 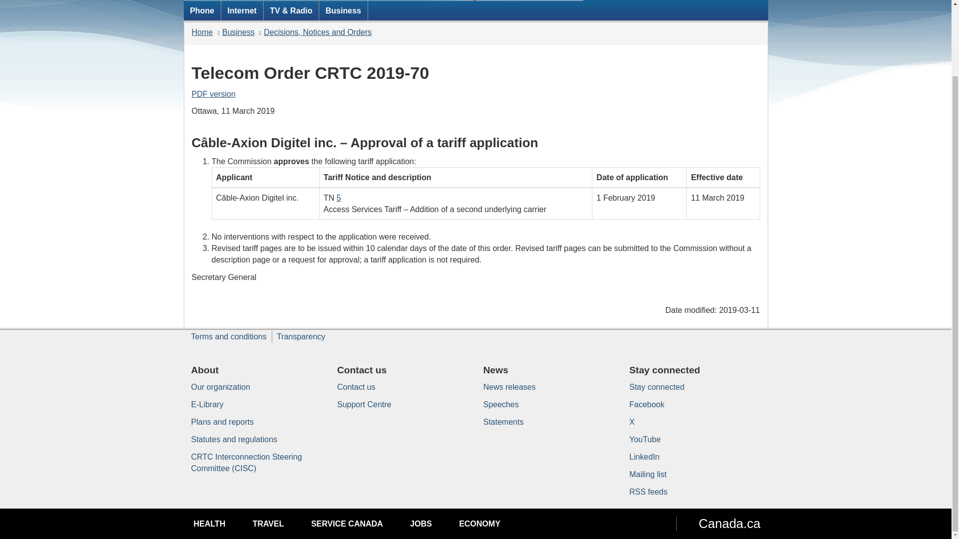 What do you see at coordinates (209, 524) in the screenshot?
I see `HEALTH` at bounding box center [209, 524].